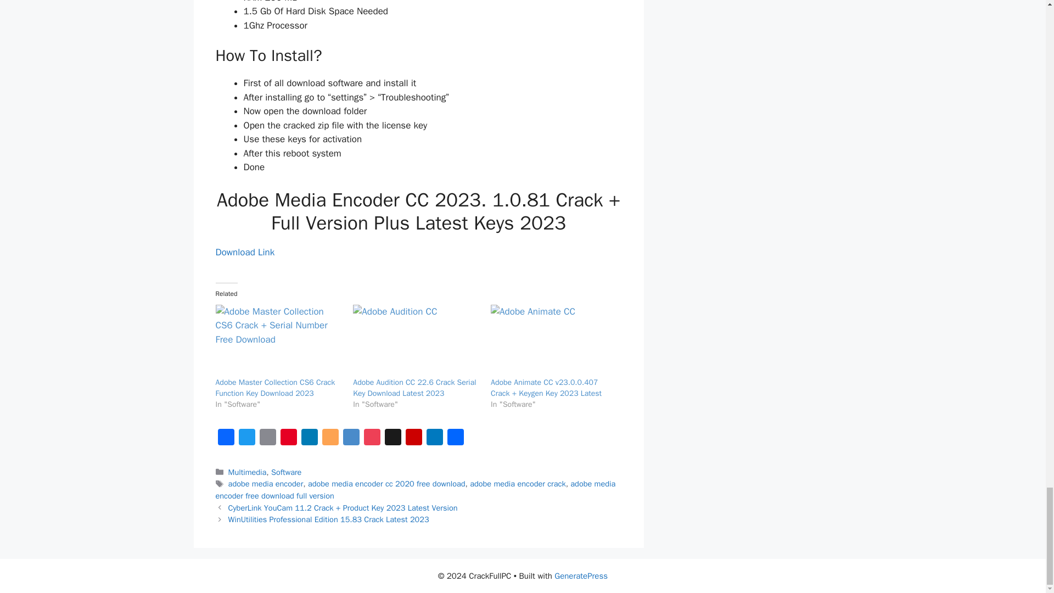 The image size is (1054, 593). Describe the element at coordinates (225, 439) in the screenshot. I see `Facebook` at that location.